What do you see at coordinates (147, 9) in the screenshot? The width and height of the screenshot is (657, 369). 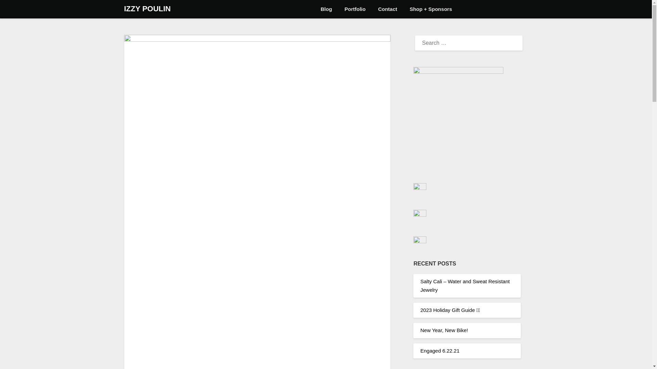 I see `IZZY POULIN` at bounding box center [147, 9].